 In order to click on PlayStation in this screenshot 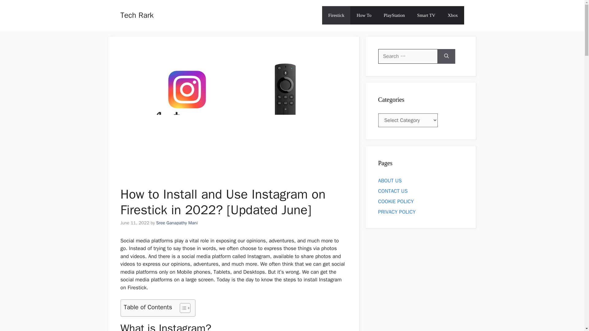, I will do `click(394, 15)`.